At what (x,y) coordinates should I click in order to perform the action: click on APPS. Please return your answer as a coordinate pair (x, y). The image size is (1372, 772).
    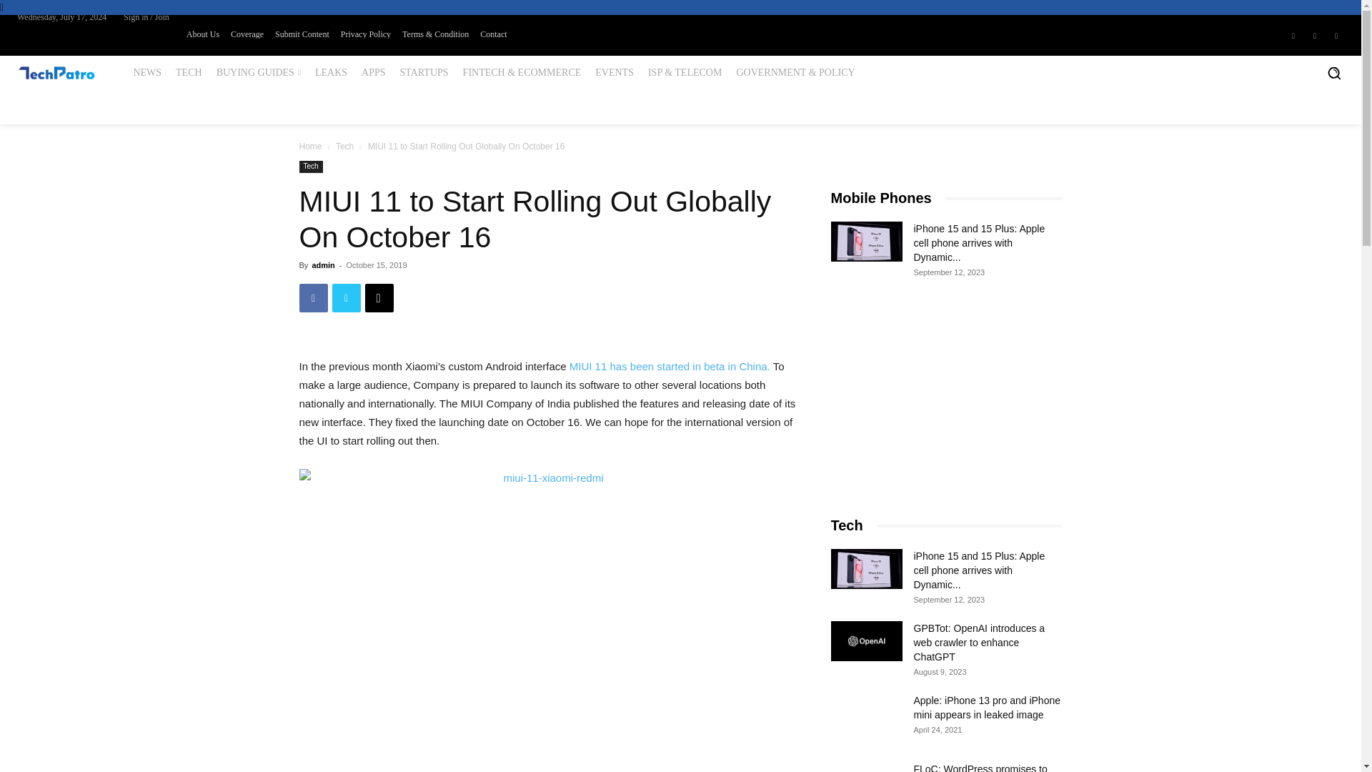
    Looking at the image, I should click on (373, 73).